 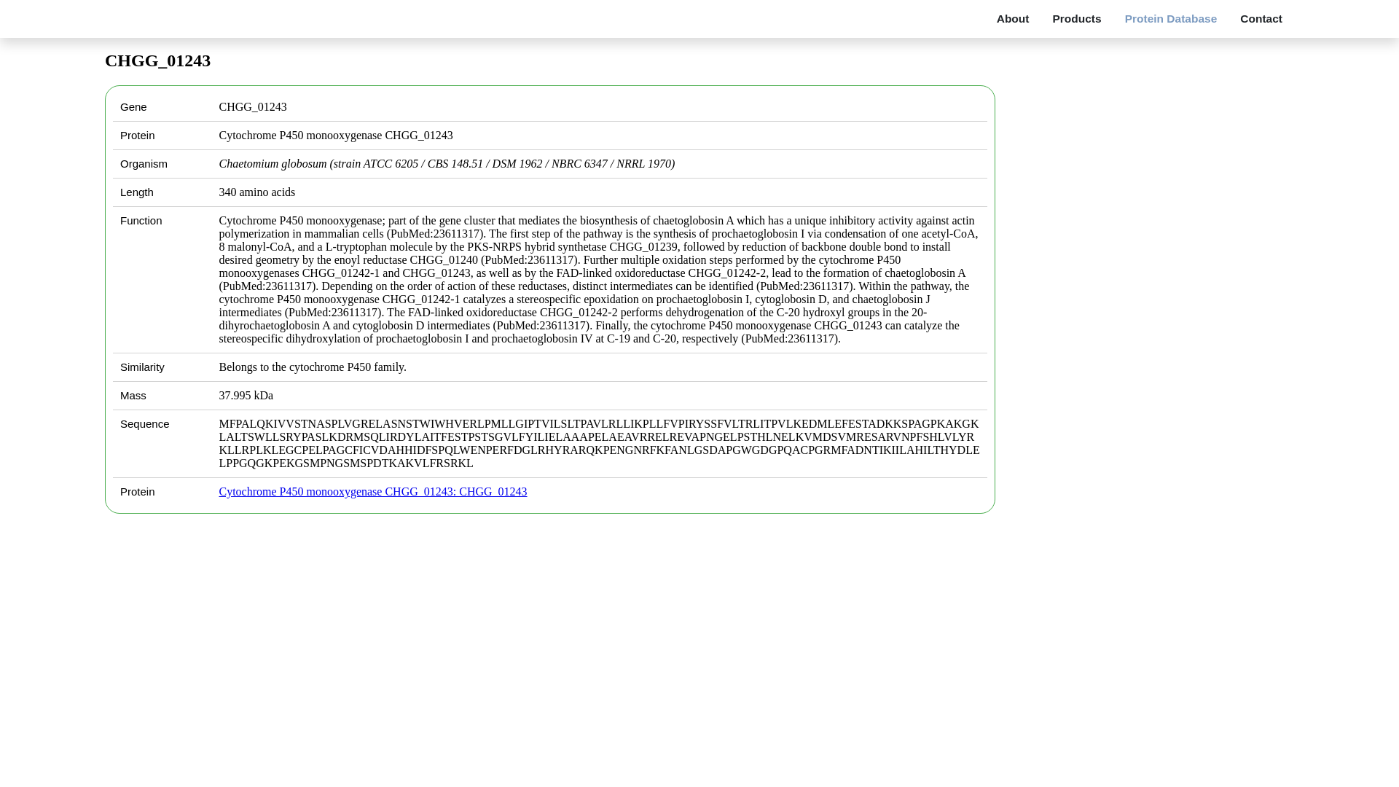 What do you see at coordinates (599, 443) in the screenshot?
I see `Sequence` at bounding box center [599, 443].